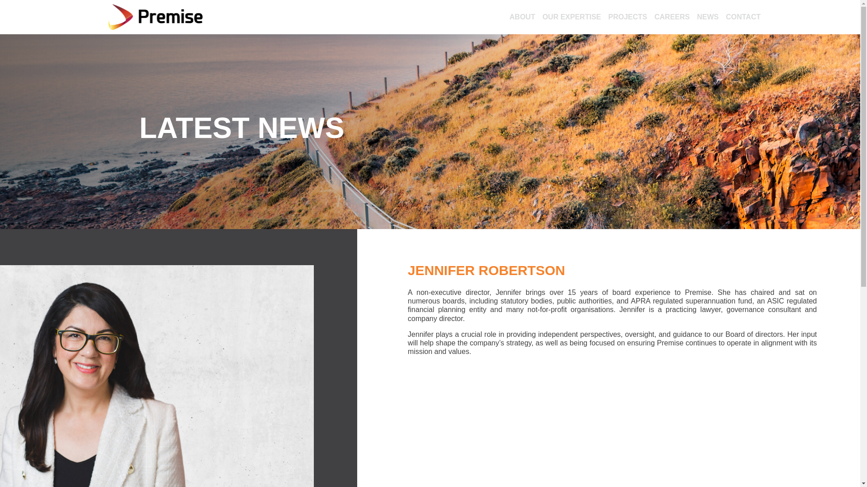 This screenshot has width=867, height=487. I want to click on ABOUT, so click(522, 17).